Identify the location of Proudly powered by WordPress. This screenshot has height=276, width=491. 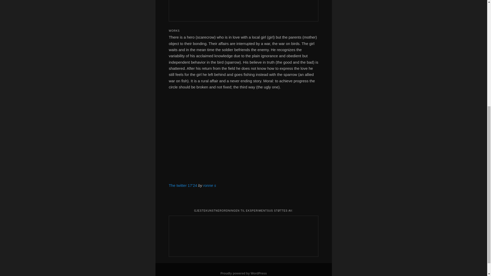
(243, 273).